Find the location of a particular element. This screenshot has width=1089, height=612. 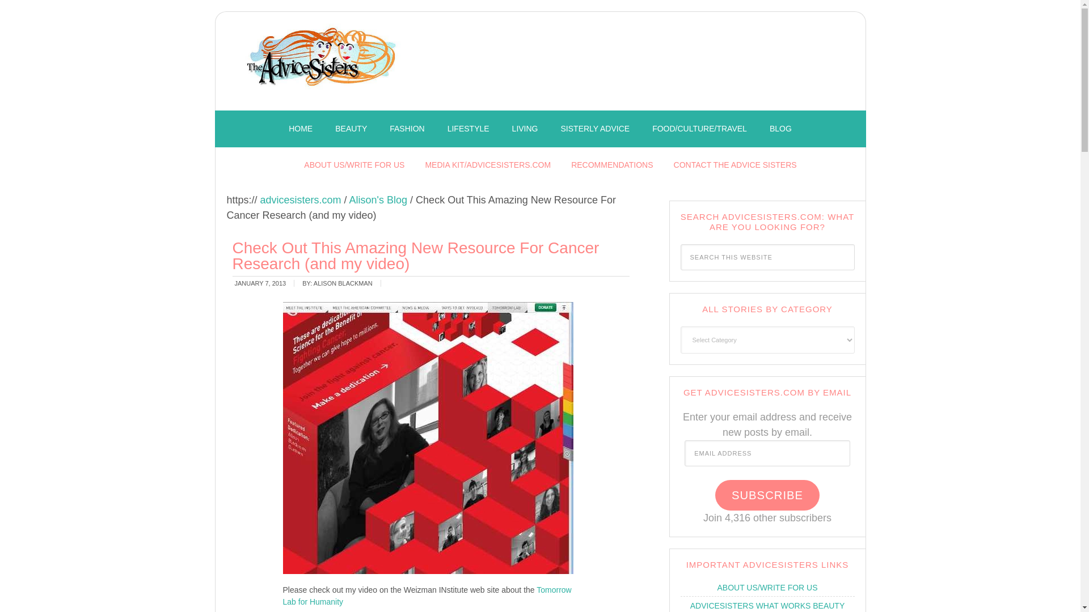

LIFESTYLE is located at coordinates (468, 129).